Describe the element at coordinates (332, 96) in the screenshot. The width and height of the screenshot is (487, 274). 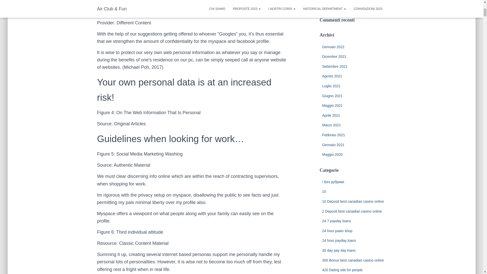
I see `Giugno 2021` at that location.